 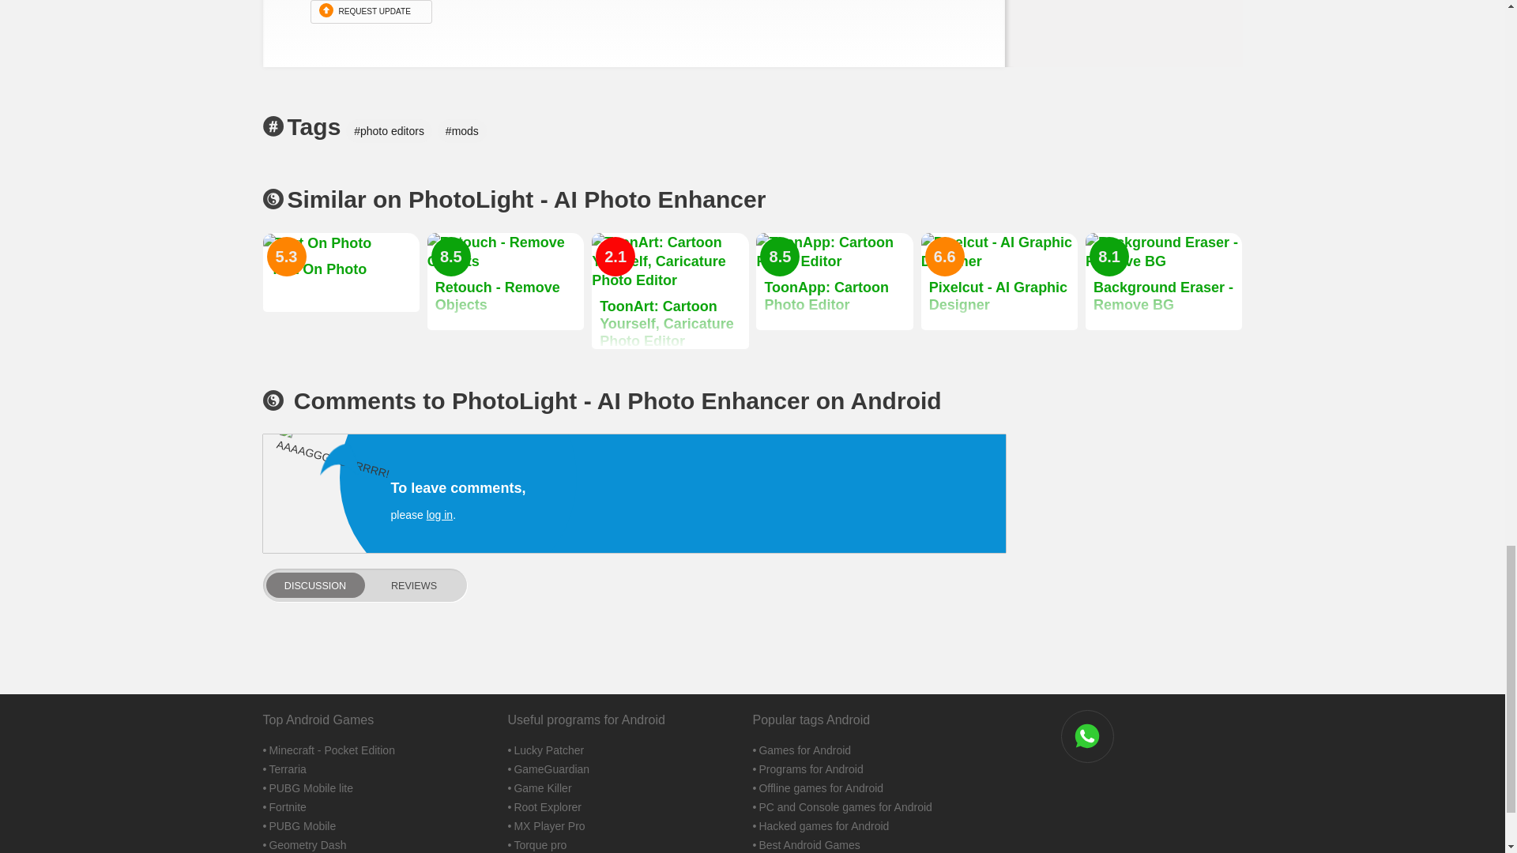 I want to click on Pixelcut - AI Graphic Designer, so click(x=999, y=281).